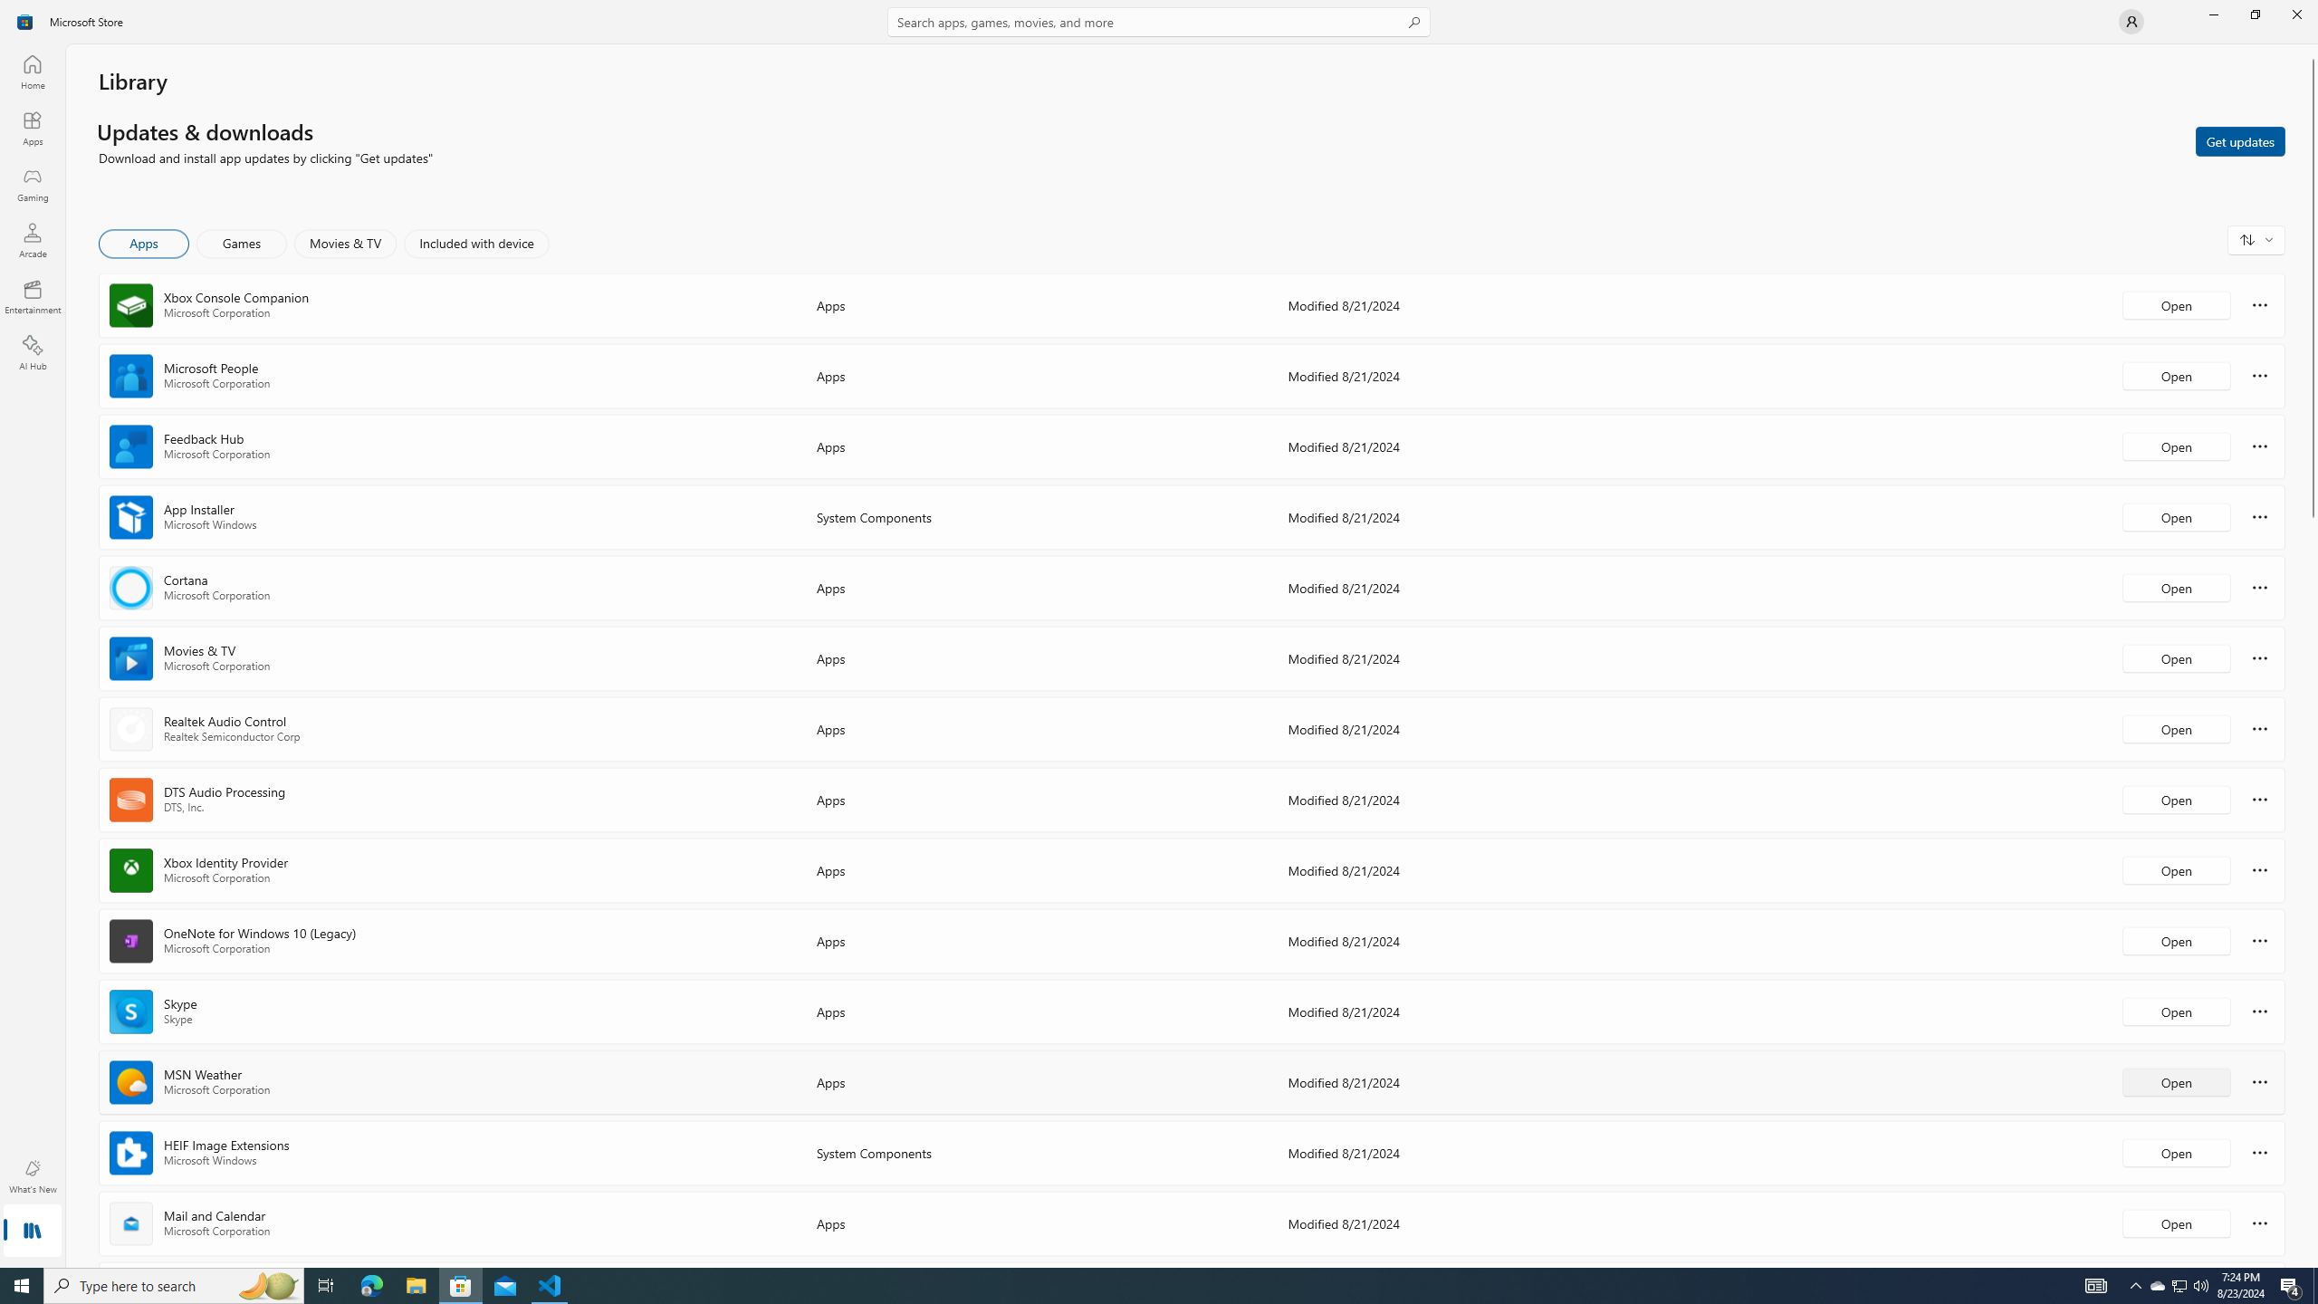 This screenshot has height=1304, width=2318. What do you see at coordinates (33, 1176) in the screenshot?
I see `What's New` at bounding box center [33, 1176].